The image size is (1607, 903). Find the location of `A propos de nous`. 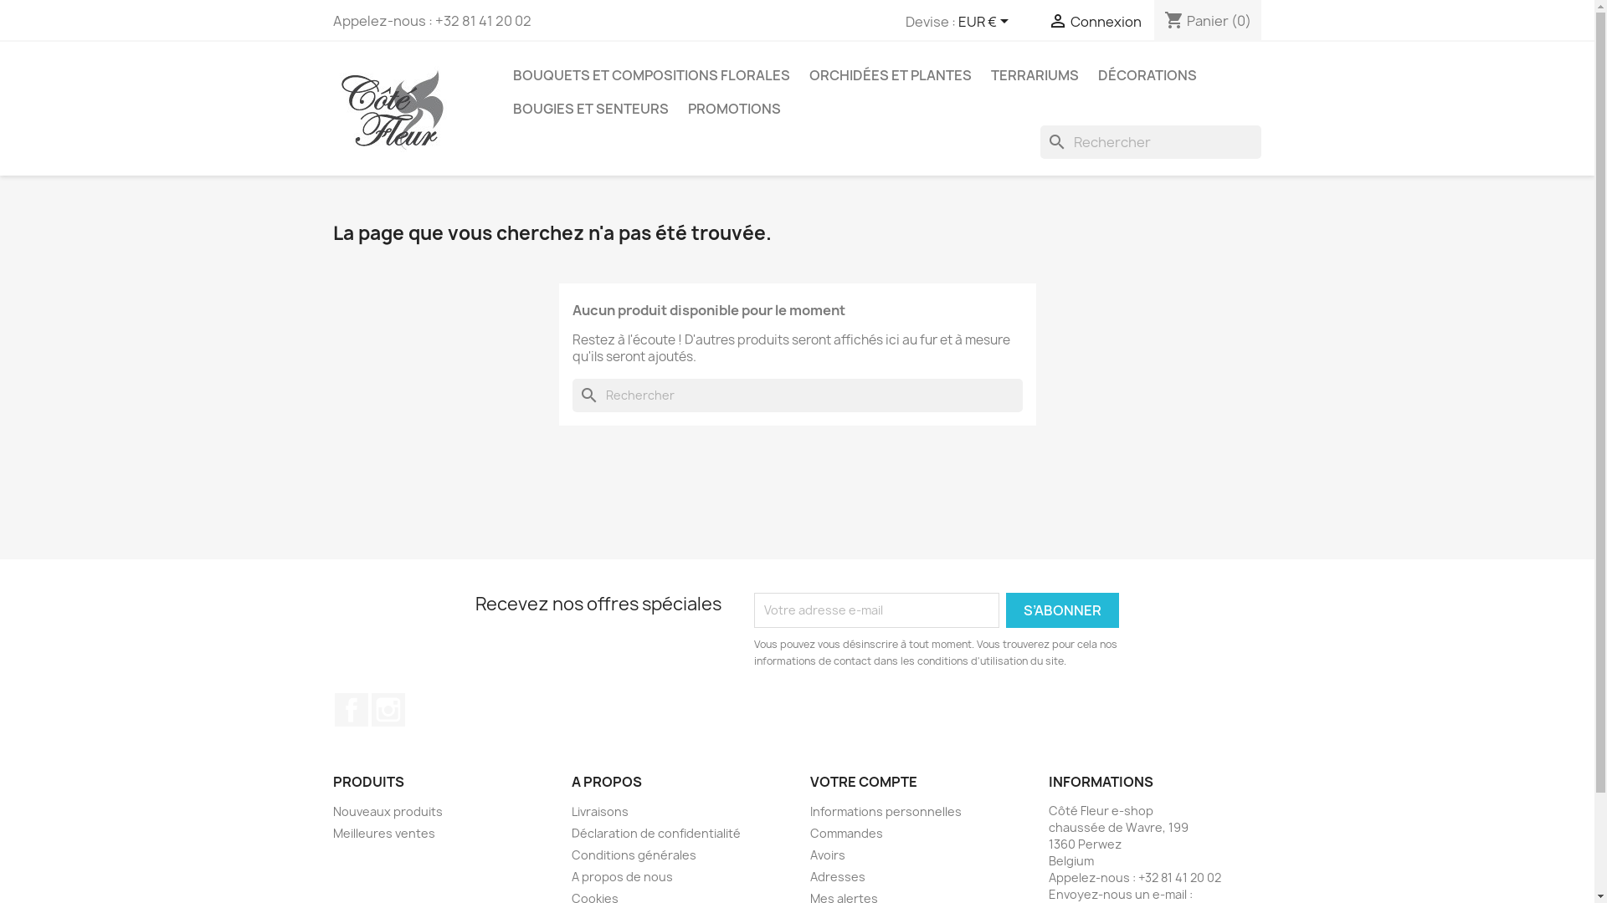

A propos de nous is located at coordinates (621, 876).